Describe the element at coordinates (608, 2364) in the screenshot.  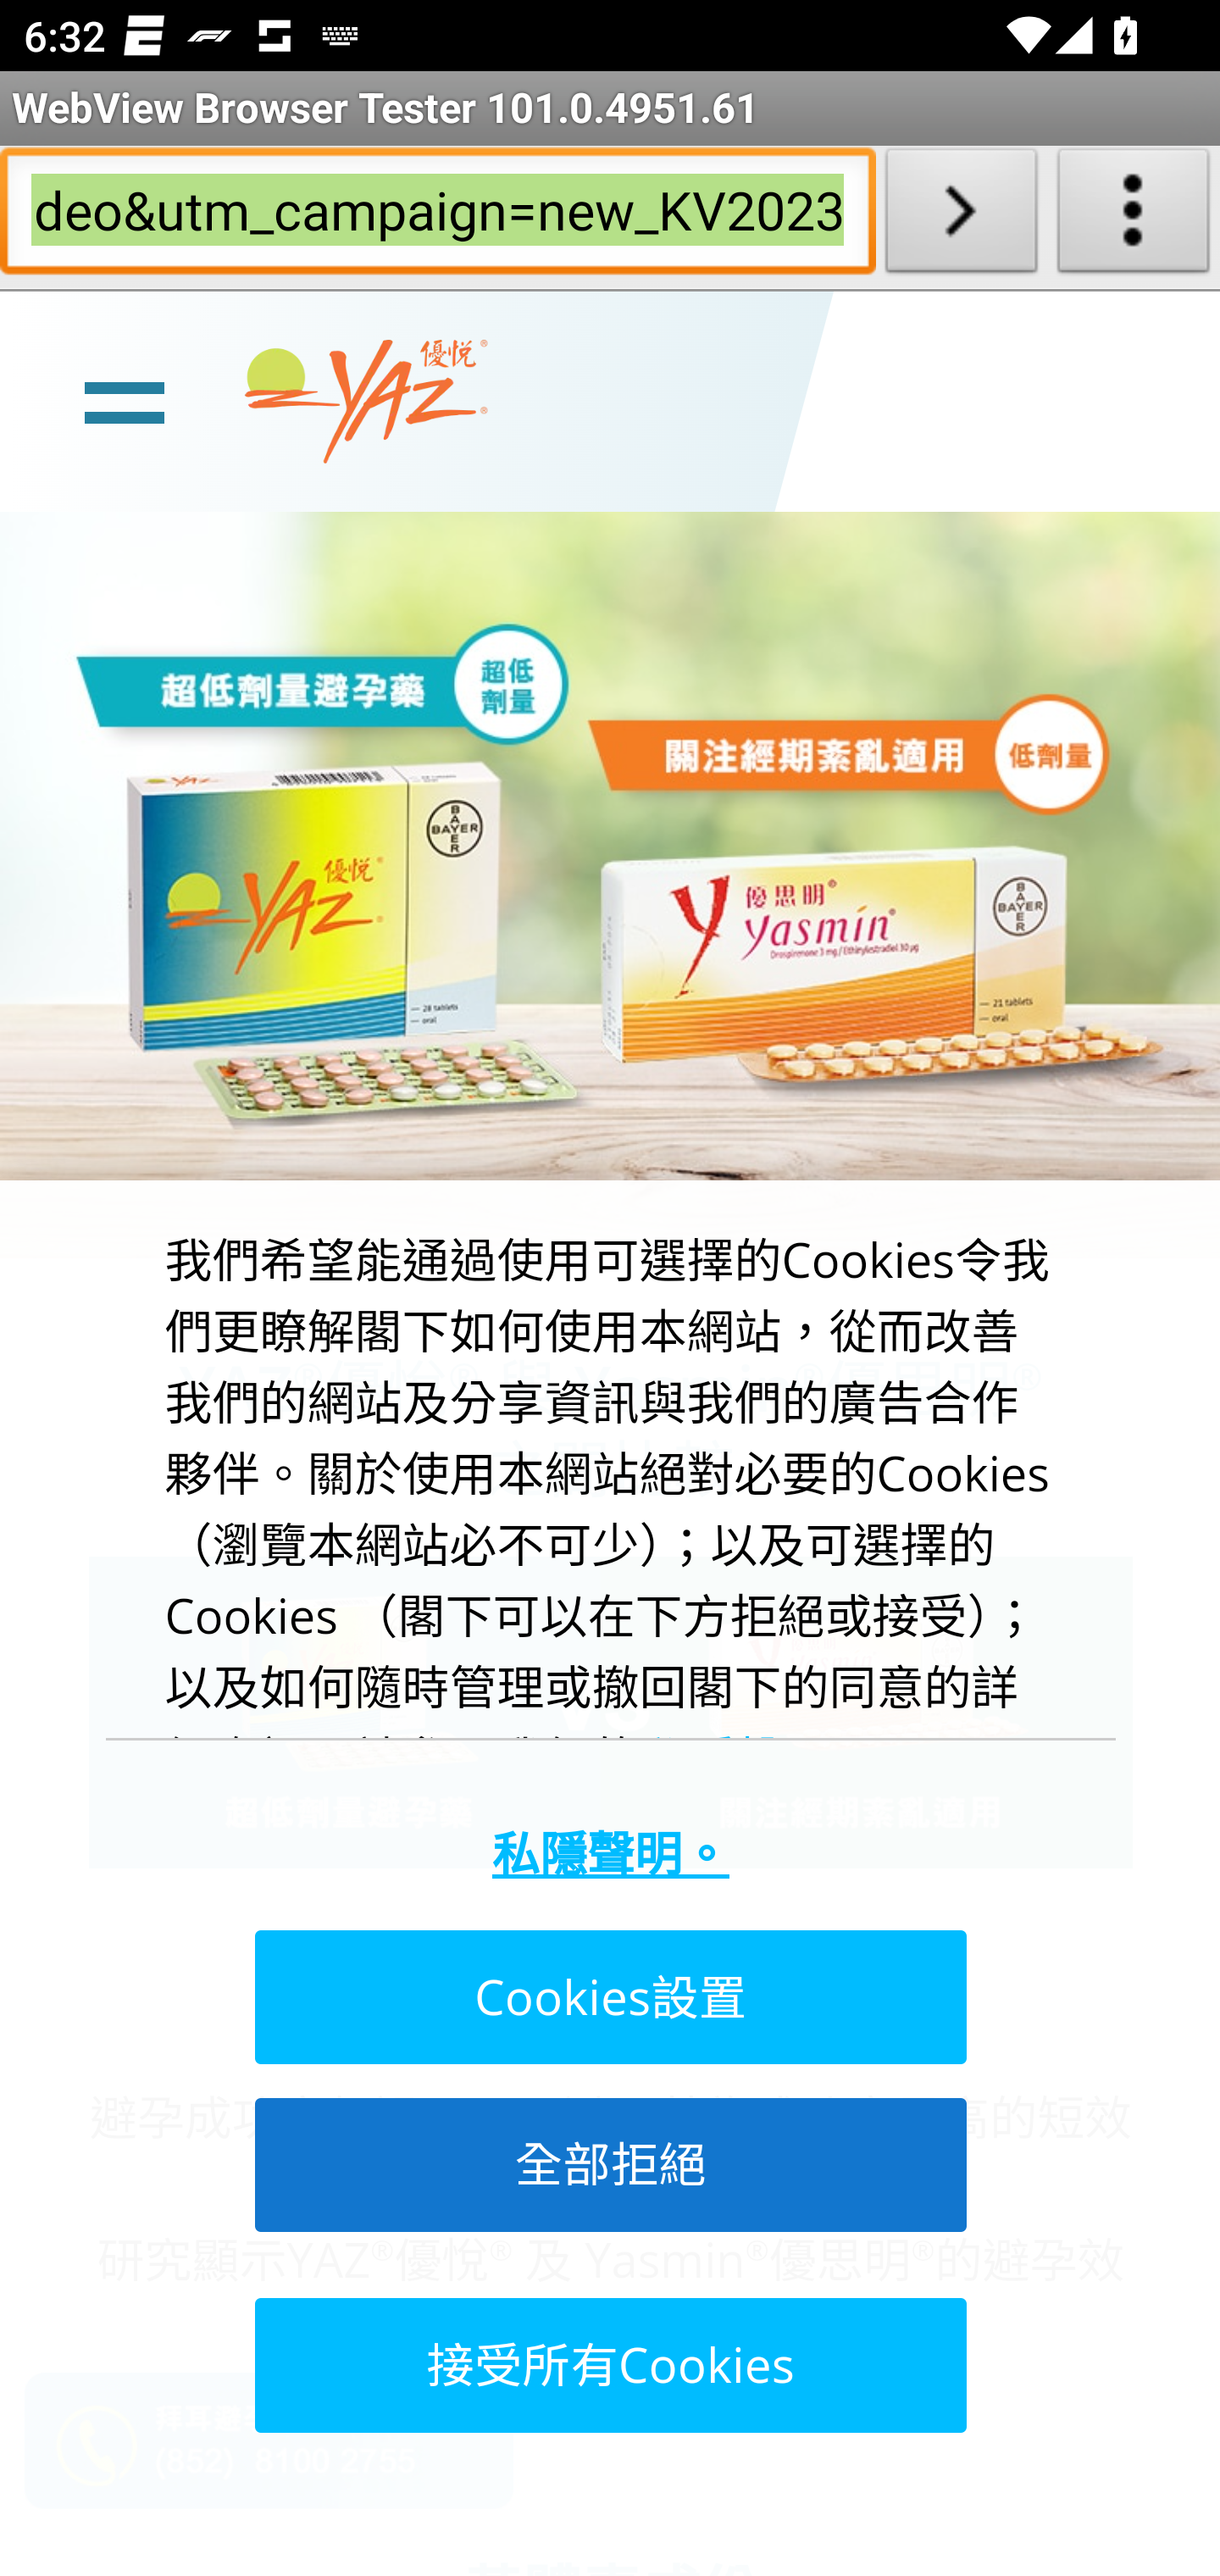
I see `接受所有Cookies` at that location.